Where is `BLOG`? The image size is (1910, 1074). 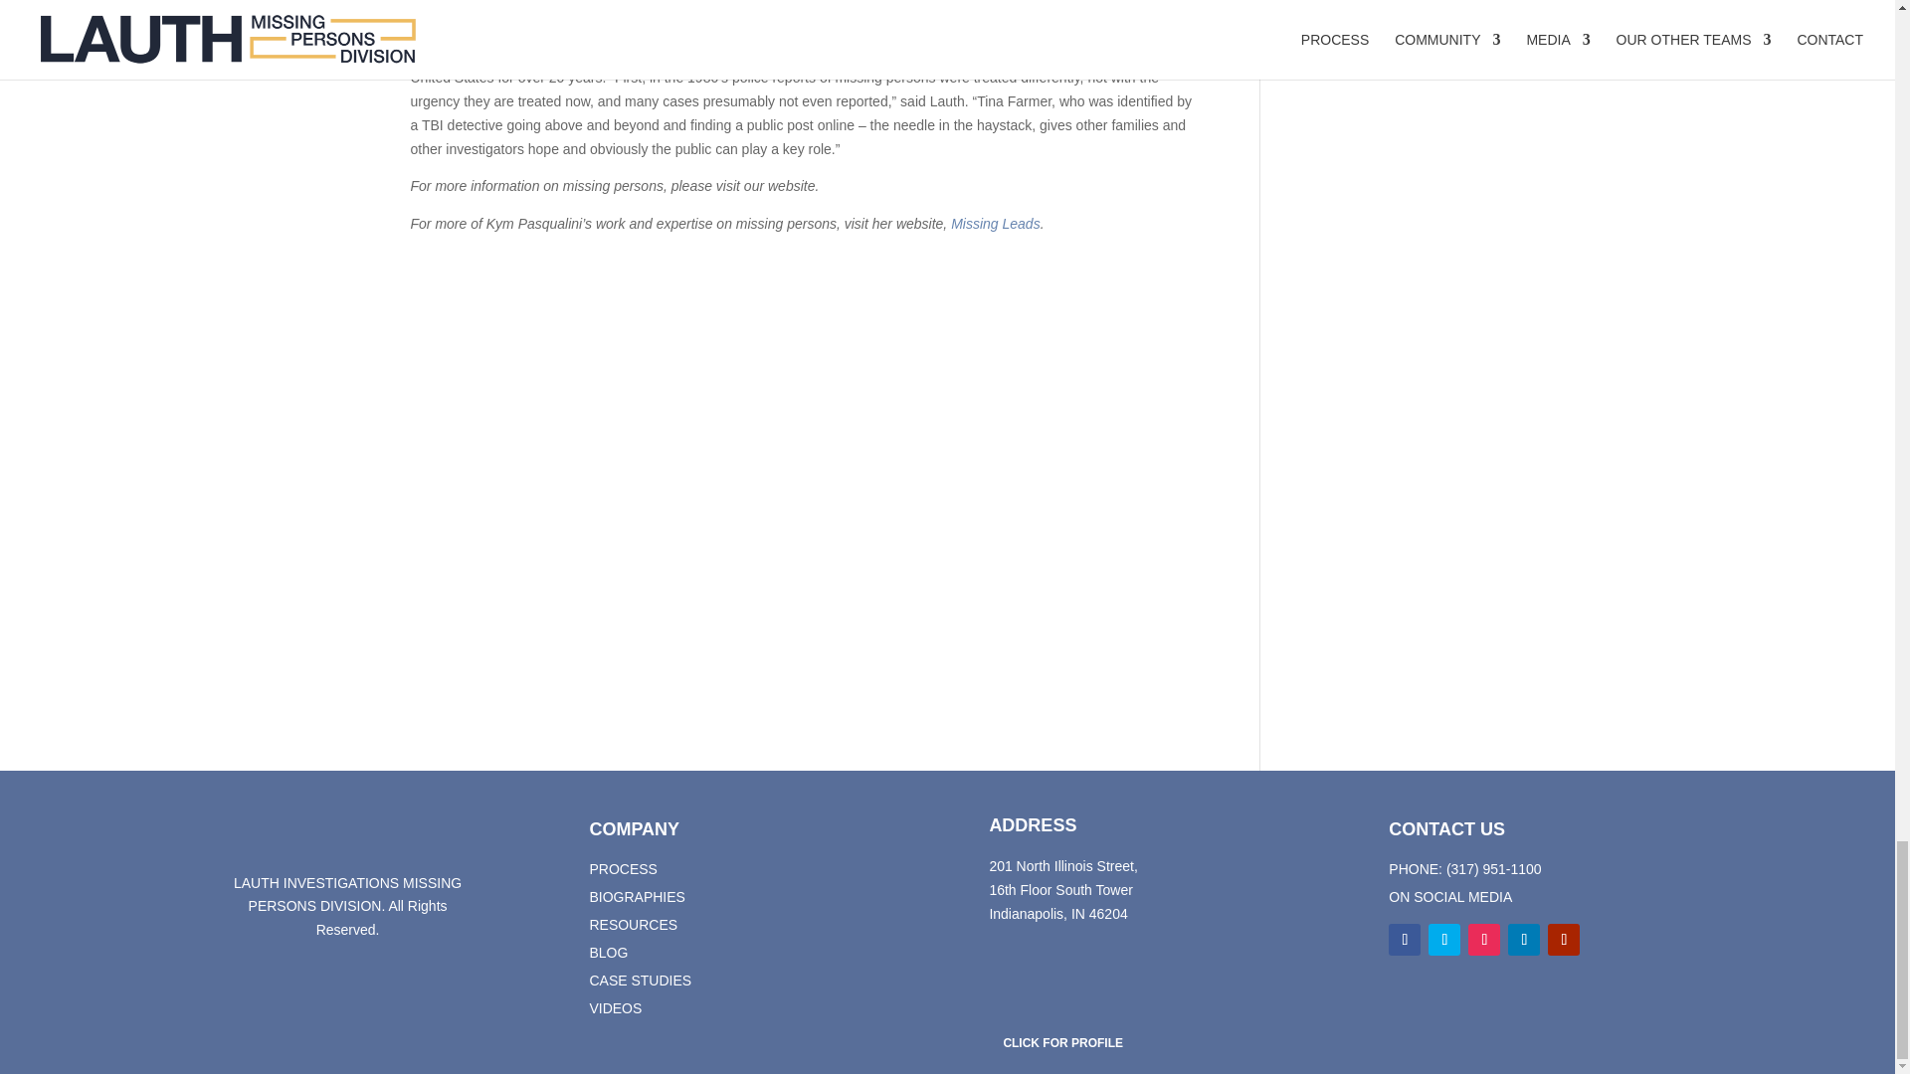 BLOG is located at coordinates (608, 953).